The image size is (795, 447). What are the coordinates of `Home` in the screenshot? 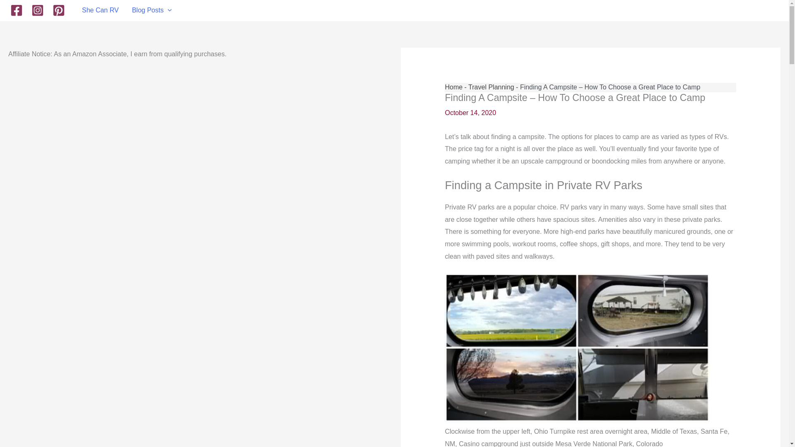 It's located at (453, 87).